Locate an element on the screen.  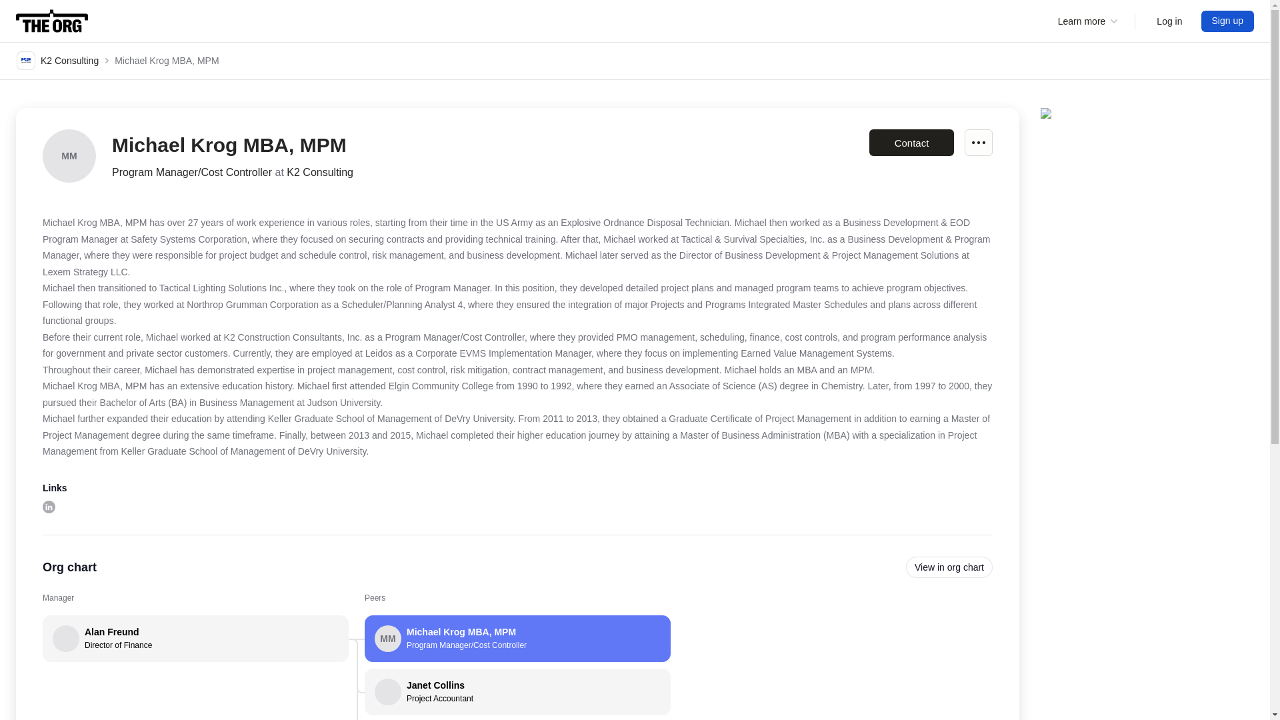
View in org chart is located at coordinates (195, 639).